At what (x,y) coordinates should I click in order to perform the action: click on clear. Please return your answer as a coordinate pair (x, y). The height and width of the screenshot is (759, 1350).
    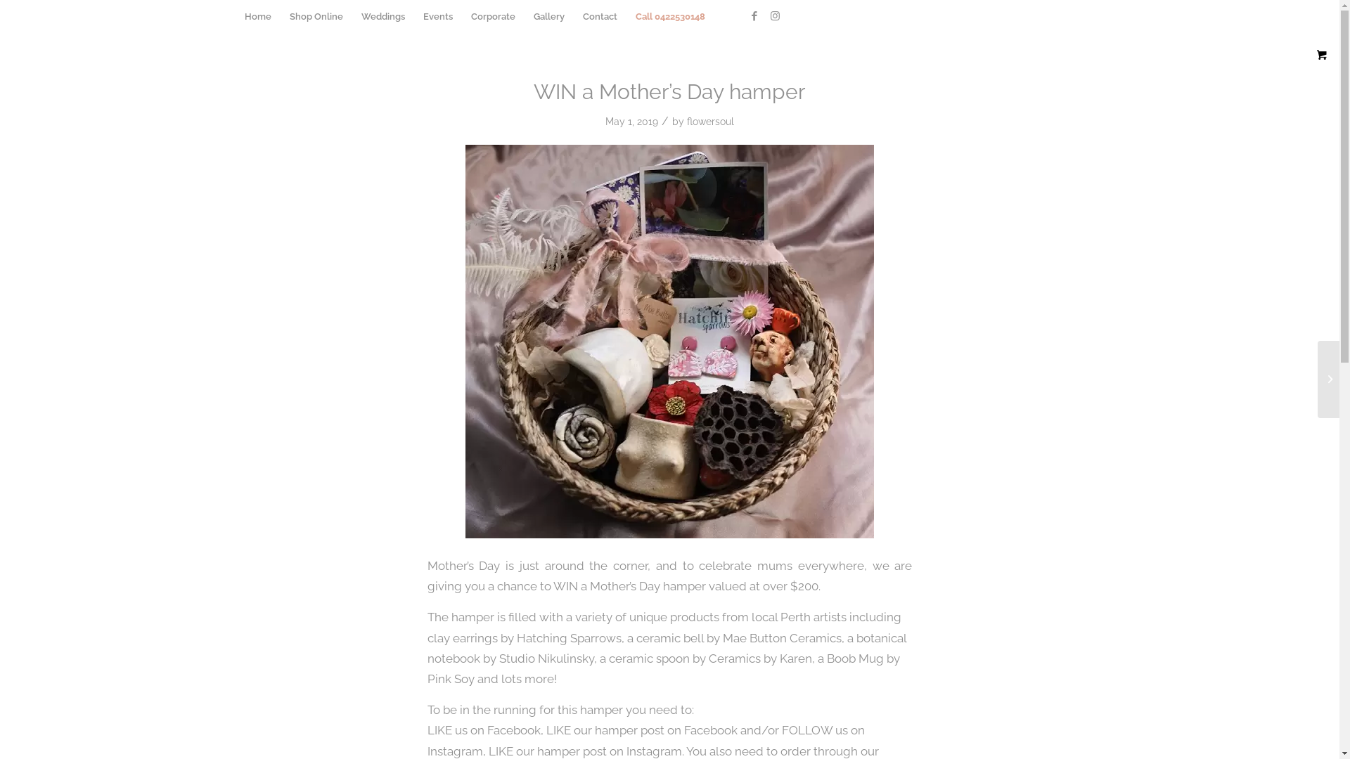
    Looking at the image, I should click on (1094, 17).